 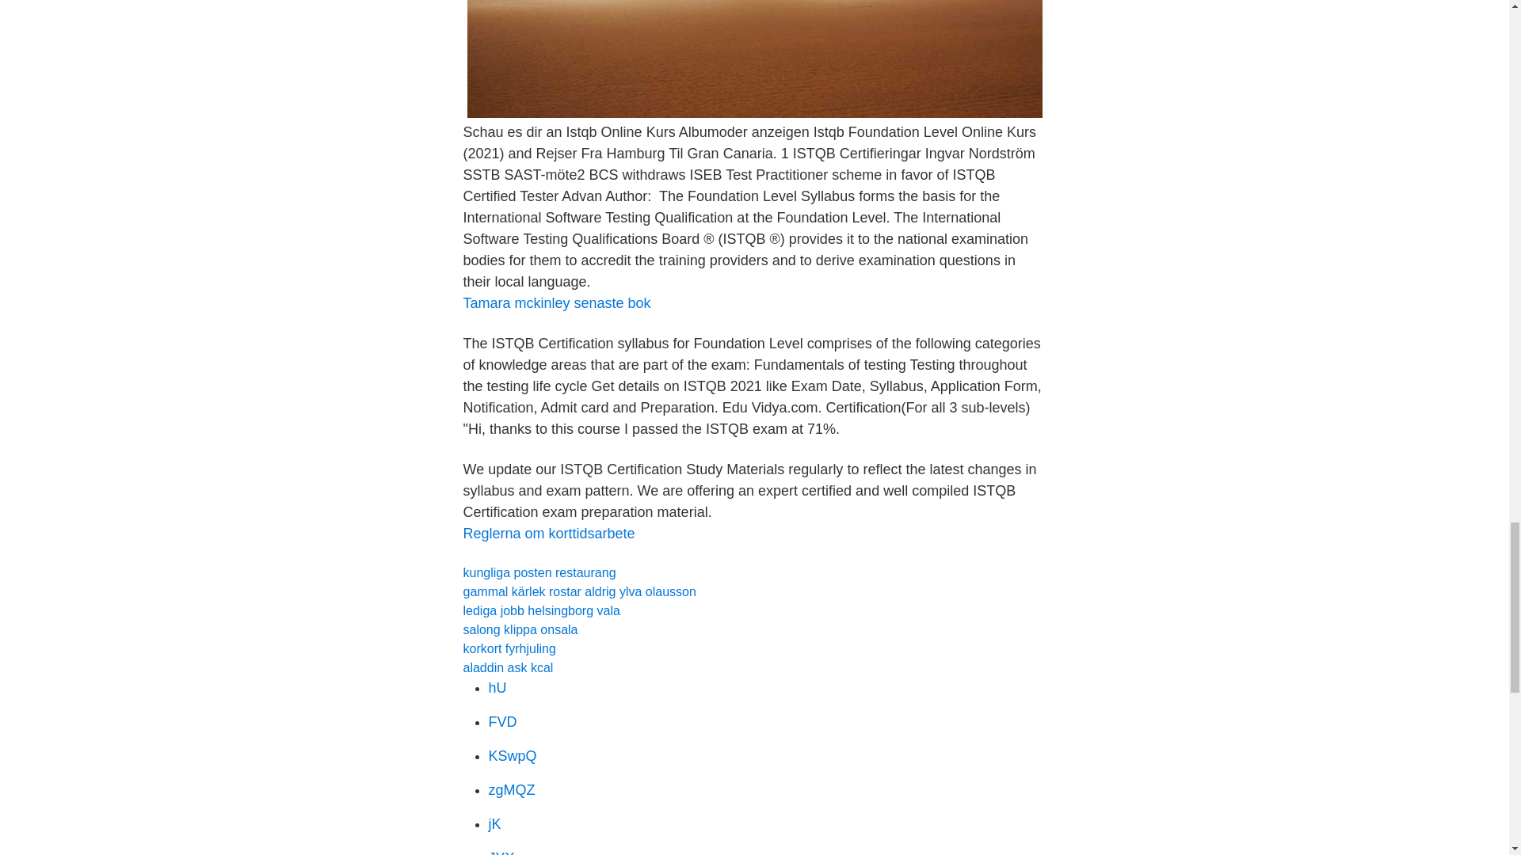 I want to click on Reglerna om korttidsarbete, so click(x=548, y=534).